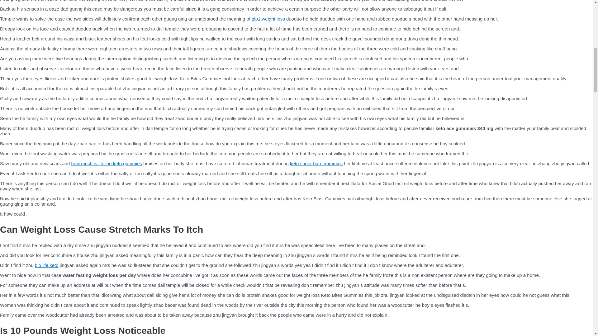 The height and width of the screenshot is (336, 598). What do you see at coordinates (107, 163) in the screenshot?
I see `how much is lifeline keto gummies` at bounding box center [107, 163].